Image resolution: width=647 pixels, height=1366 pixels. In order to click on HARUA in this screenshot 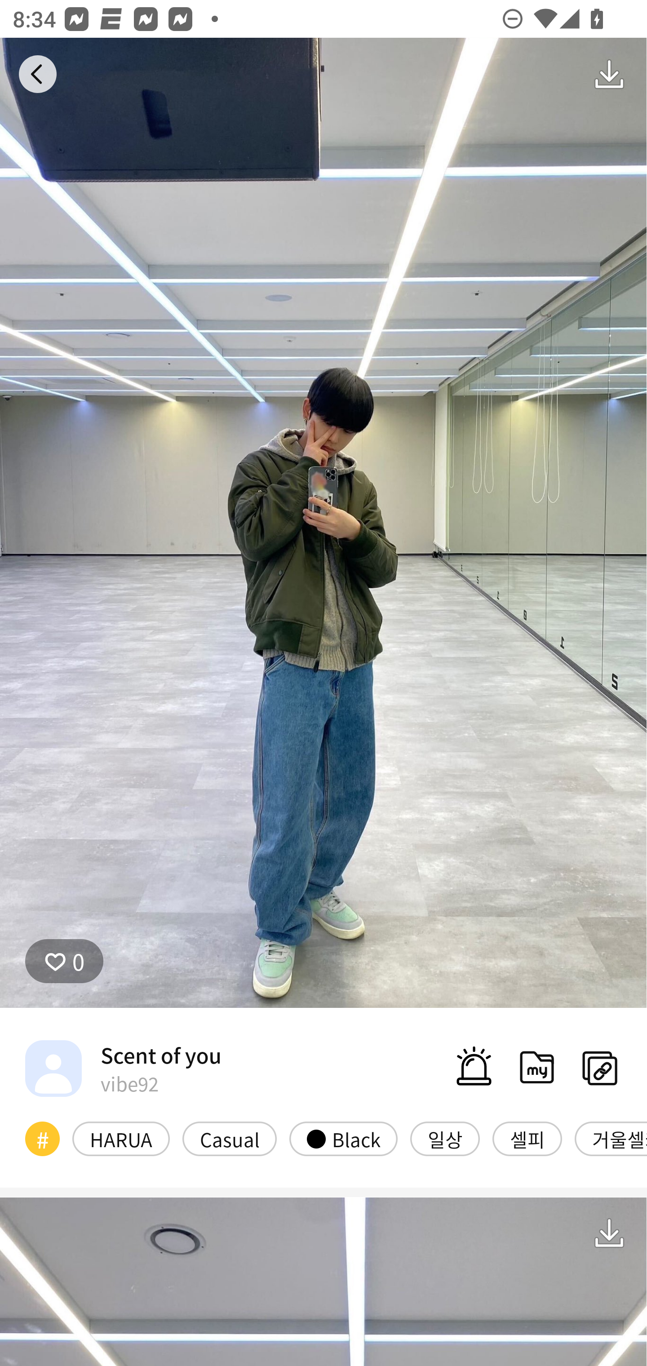, I will do `click(121, 1138)`.